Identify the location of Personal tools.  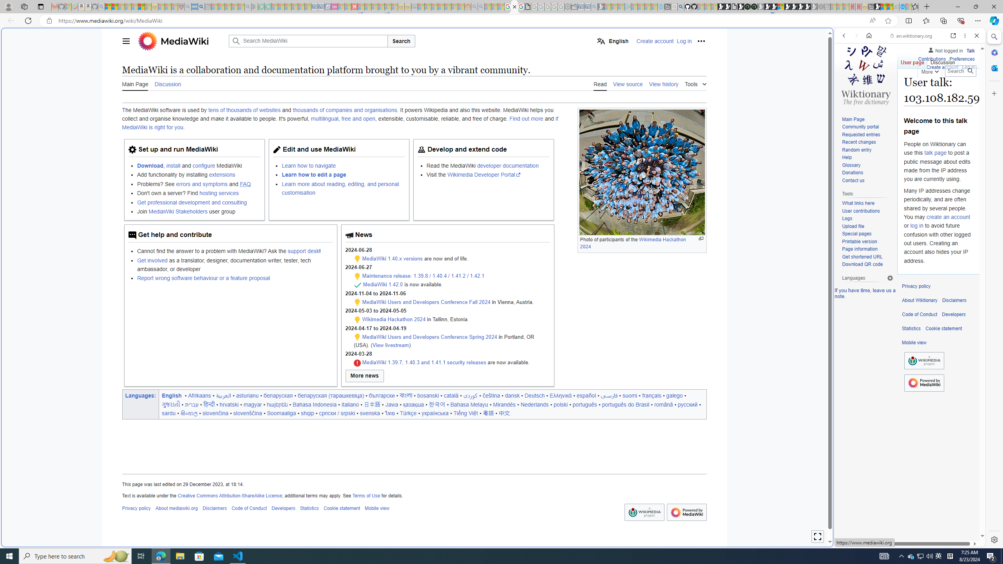
(701, 41).